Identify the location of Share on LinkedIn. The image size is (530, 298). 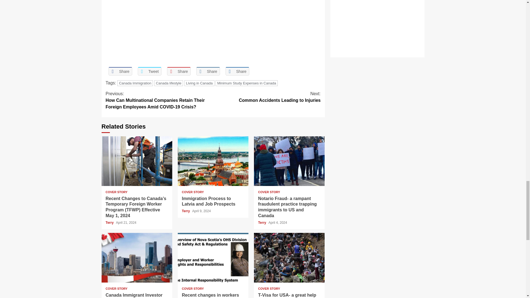
(208, 71).